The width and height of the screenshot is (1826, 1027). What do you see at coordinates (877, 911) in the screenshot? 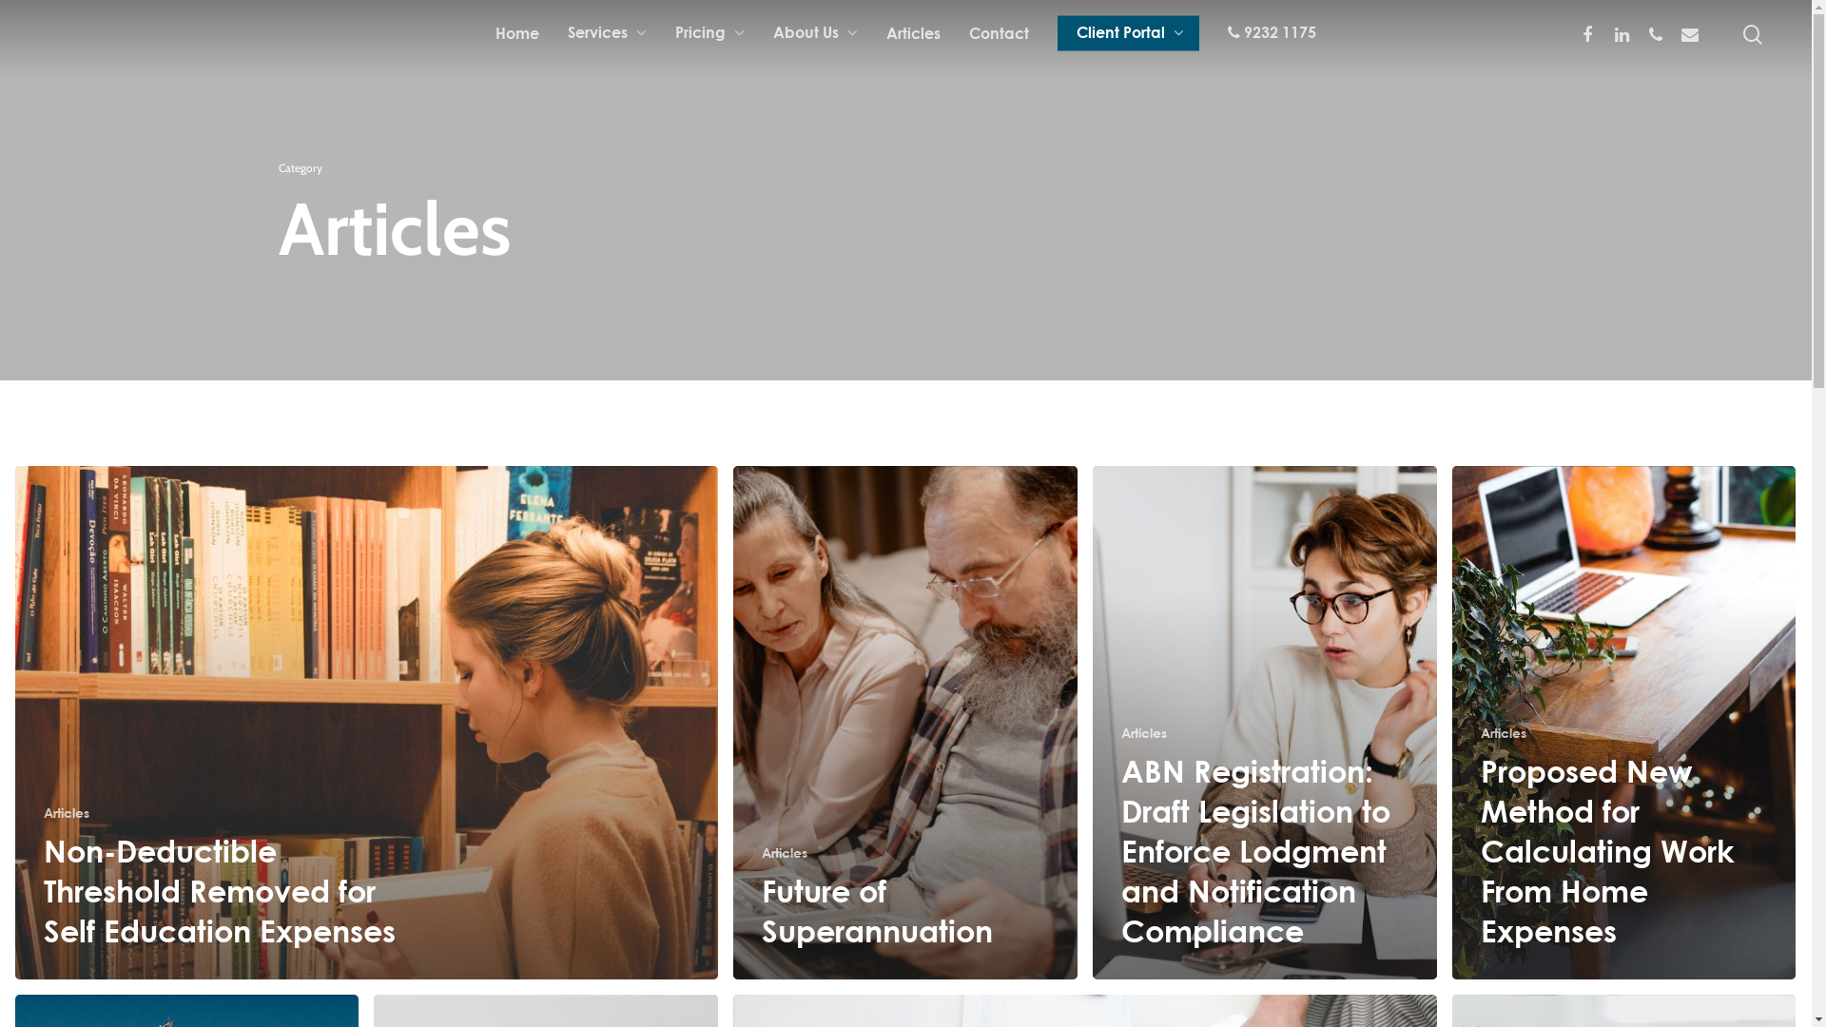
I see `Future of Superannuation` at bounding box center [877, 911].